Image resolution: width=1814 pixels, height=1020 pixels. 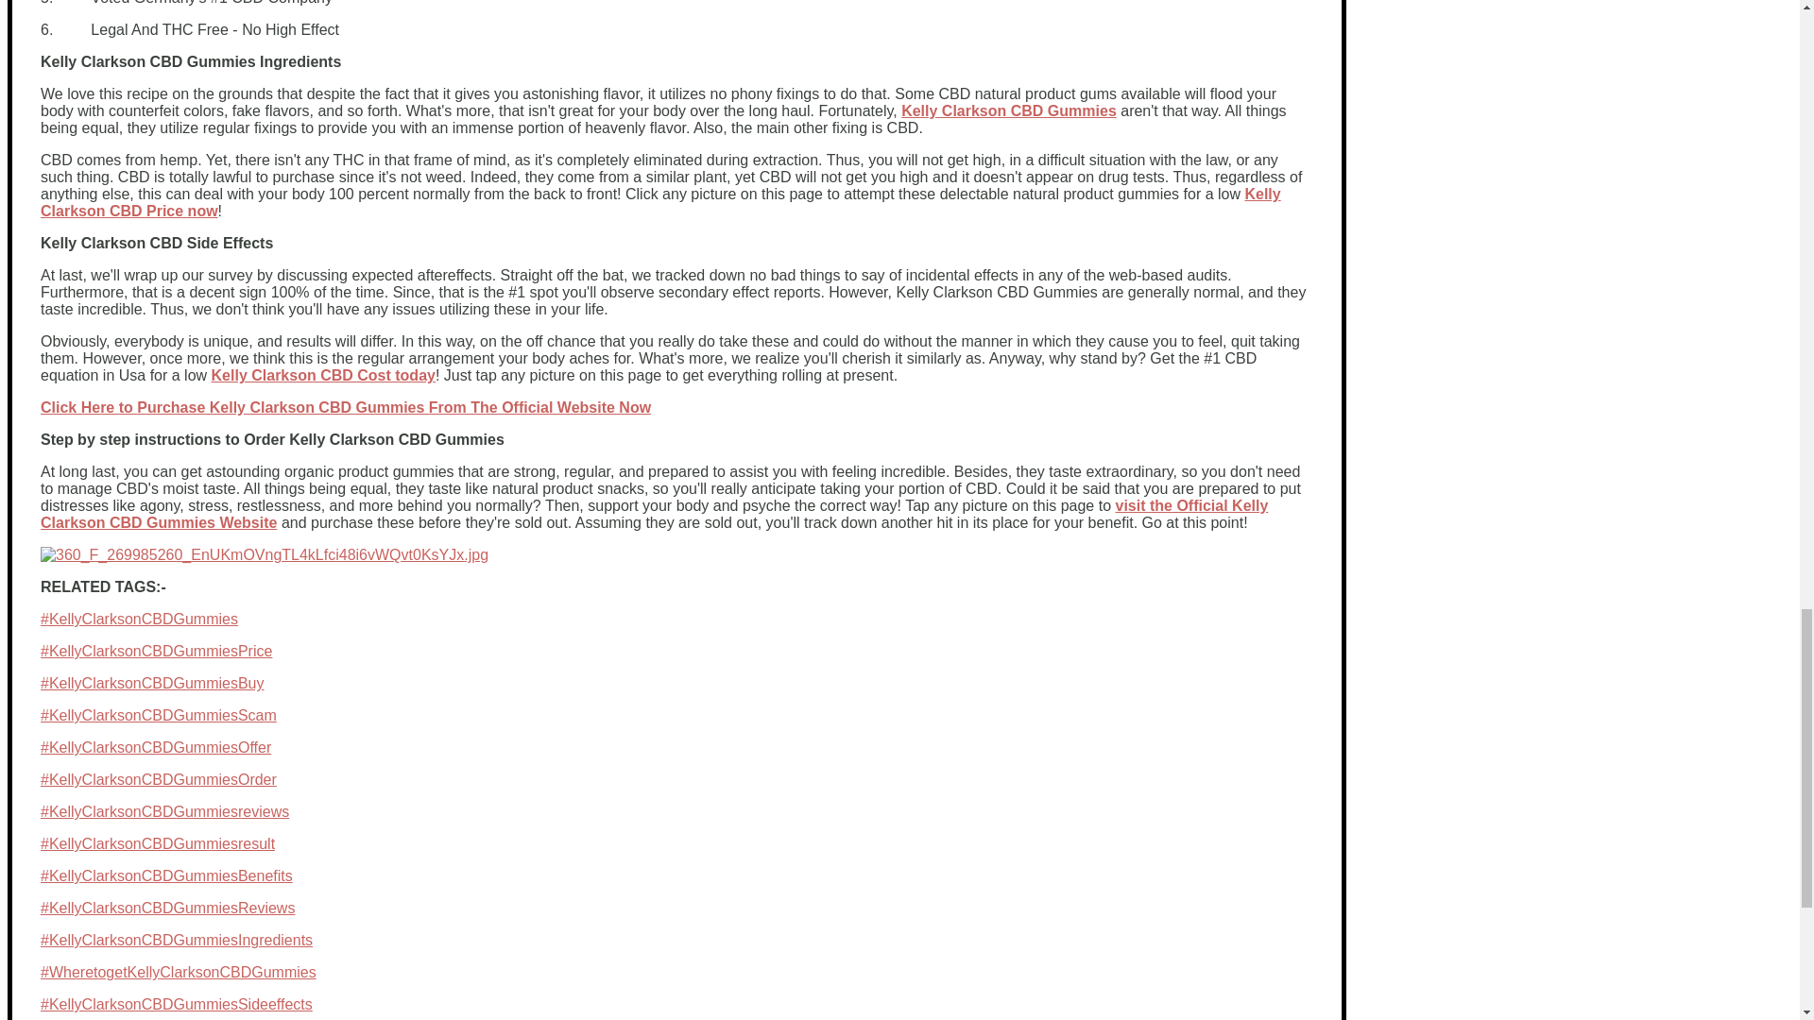 What do you see at coordinates (659, 202) in the screenshot?
I see `Kelly Clarkson CBD Price now` at bounding box center [659, 202].